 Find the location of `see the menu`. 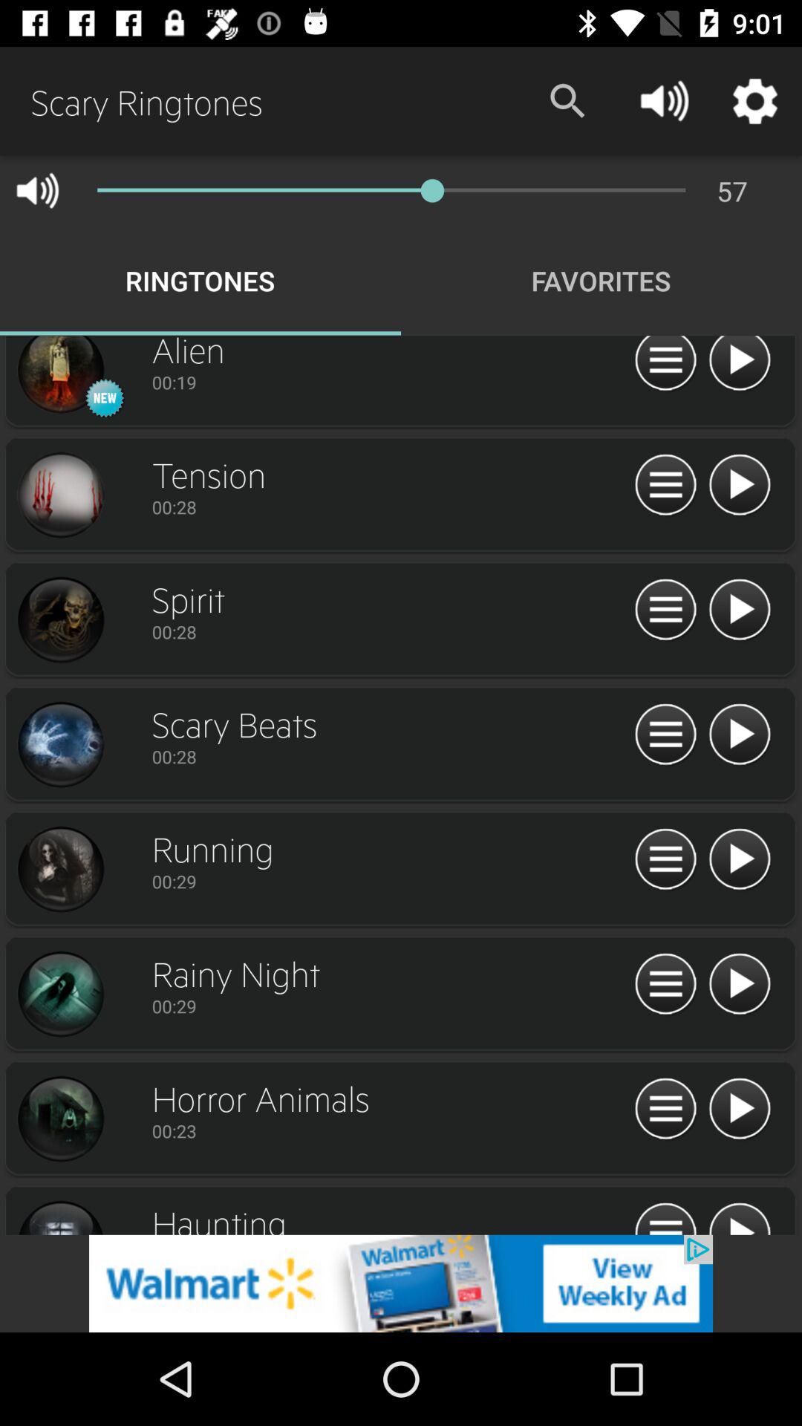

see the menu is located at coordinates (665, 1217).